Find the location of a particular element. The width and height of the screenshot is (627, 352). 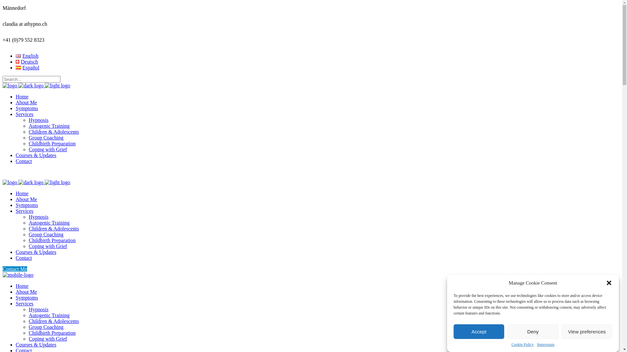

Home is located at coordinates (22, 286).